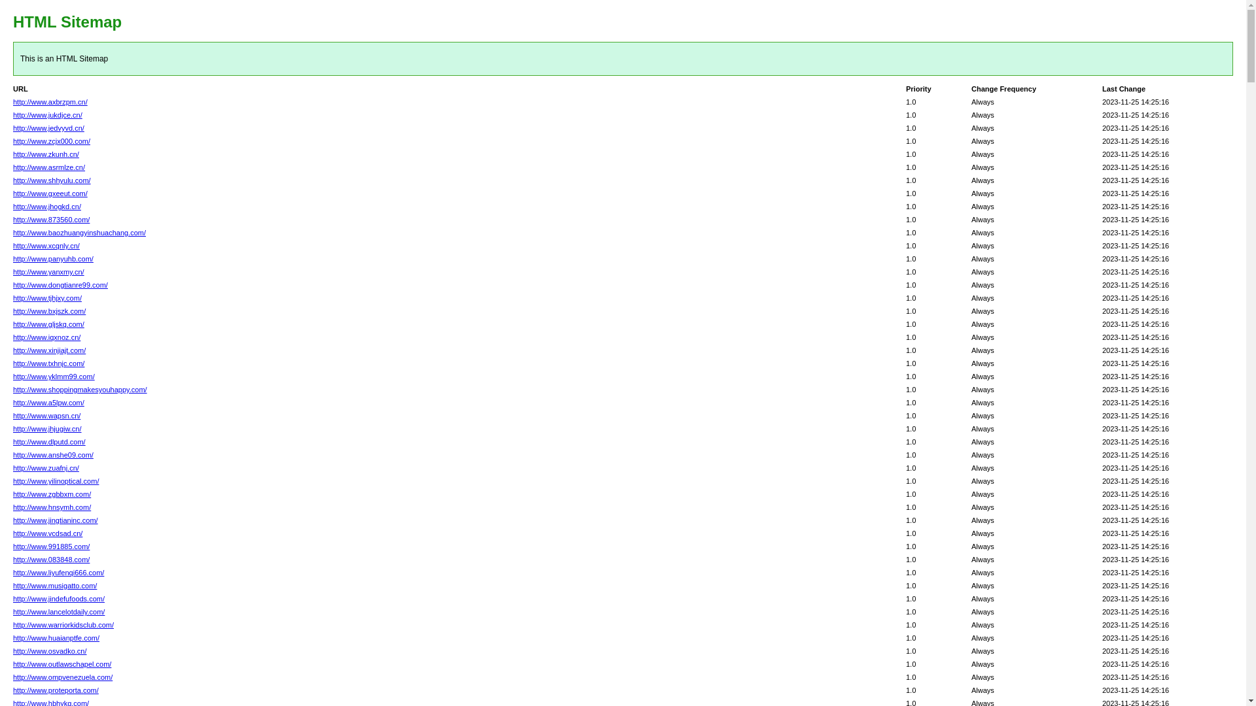 This screenshot has width=1256, height=706. I want to click on http://www.wapsn.cn/, so click(46, 416).